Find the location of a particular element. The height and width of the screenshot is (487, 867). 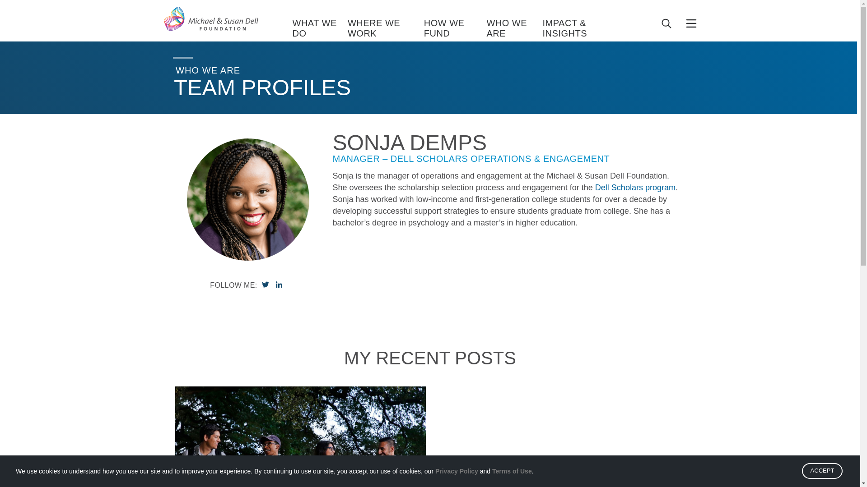

WHAT WE DO is located at coordinates (320, 29).